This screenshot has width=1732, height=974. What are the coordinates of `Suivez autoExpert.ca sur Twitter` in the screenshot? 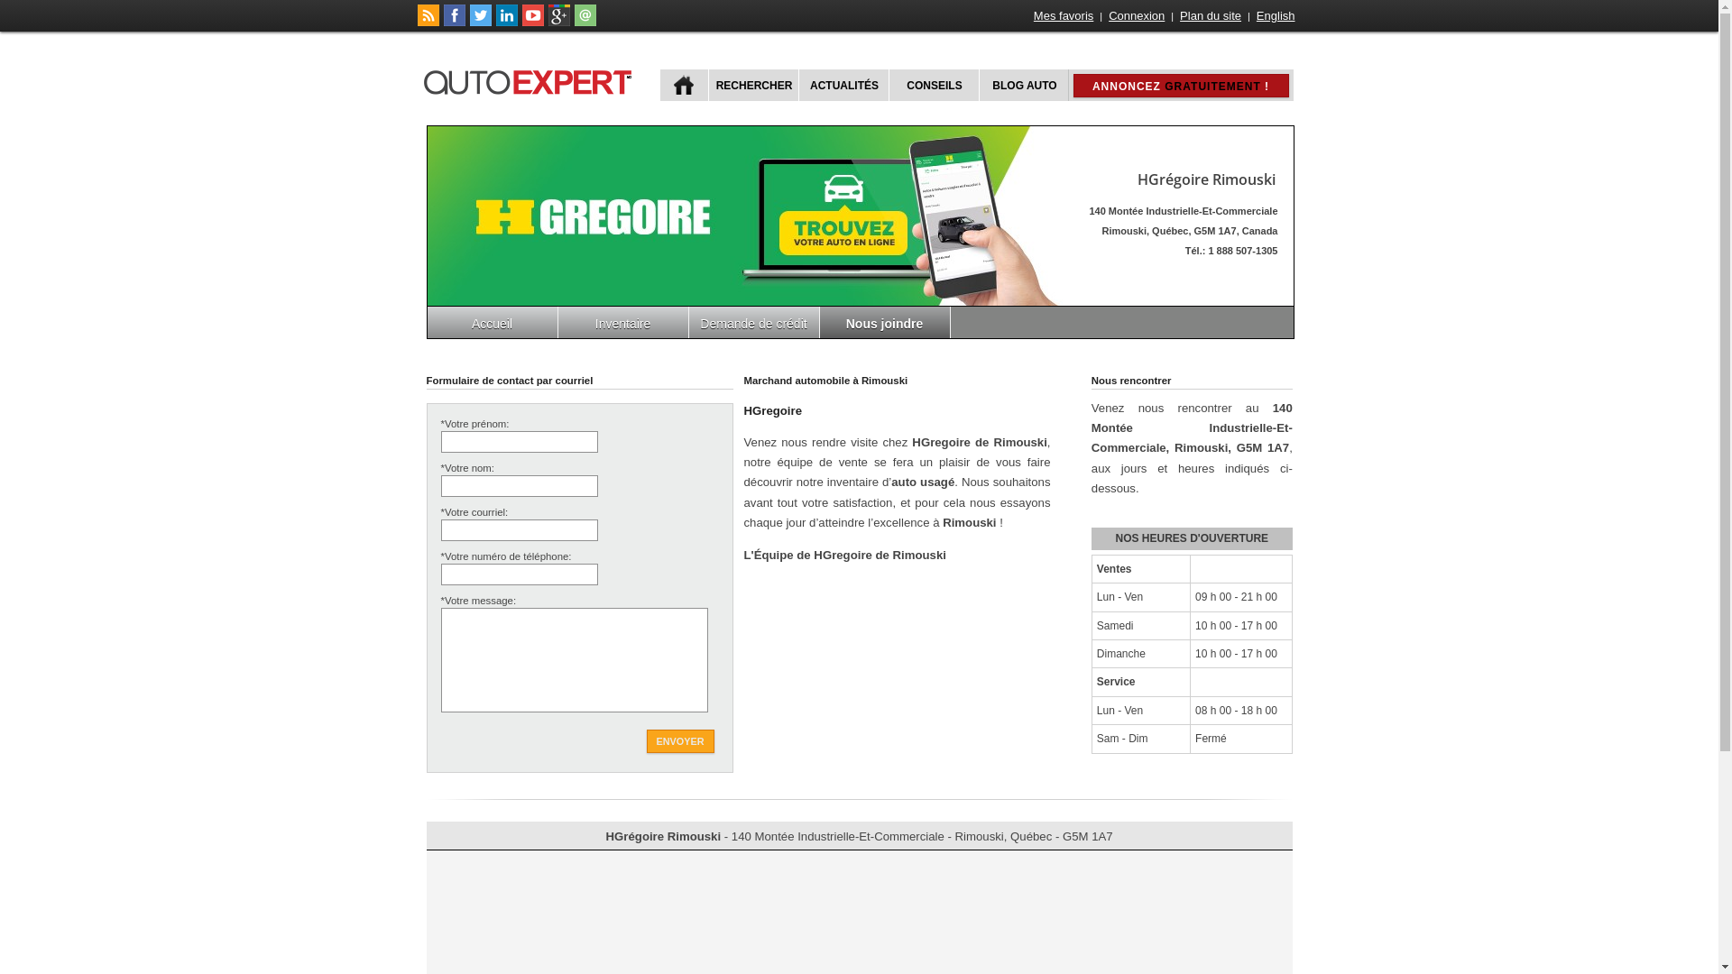 It's located at (480, 23).